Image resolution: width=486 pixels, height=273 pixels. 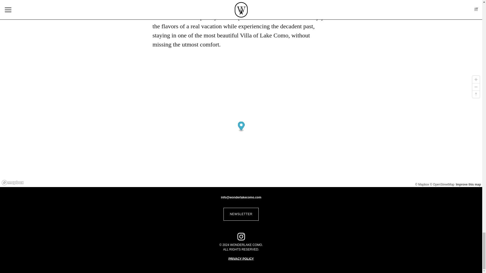 I want to click on Improve this map, so click(x=468, y=184).